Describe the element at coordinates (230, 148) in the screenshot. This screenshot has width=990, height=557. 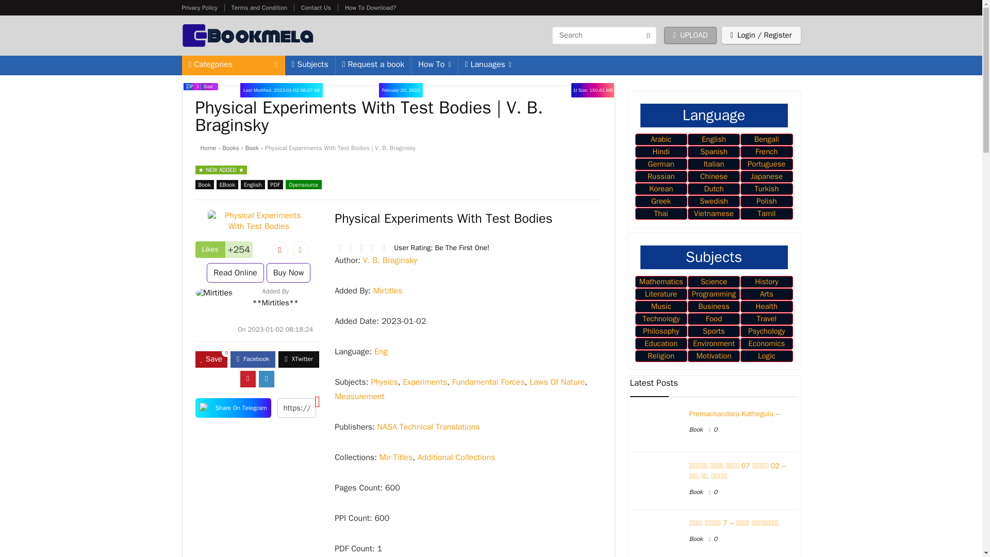
I see `Books` at that location.